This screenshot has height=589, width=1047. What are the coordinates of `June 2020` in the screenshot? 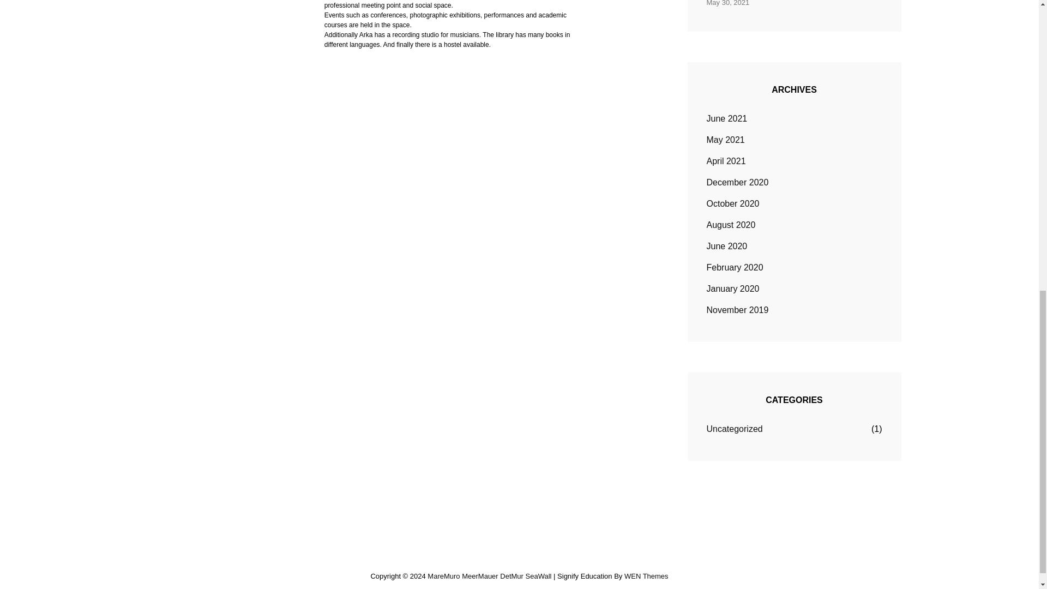 It's located at (727, 247).